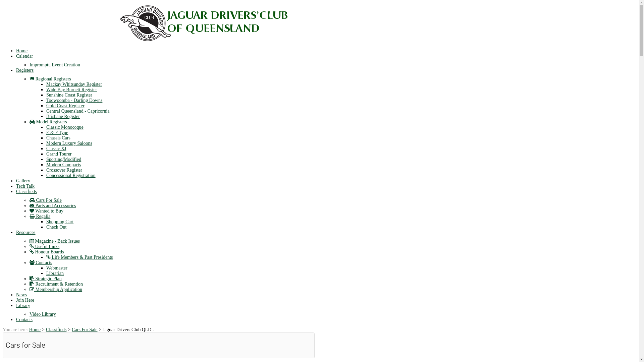  Describe the element at coordinates (59, 154) in the screenshot. I see `Grand Tourer` at that location.